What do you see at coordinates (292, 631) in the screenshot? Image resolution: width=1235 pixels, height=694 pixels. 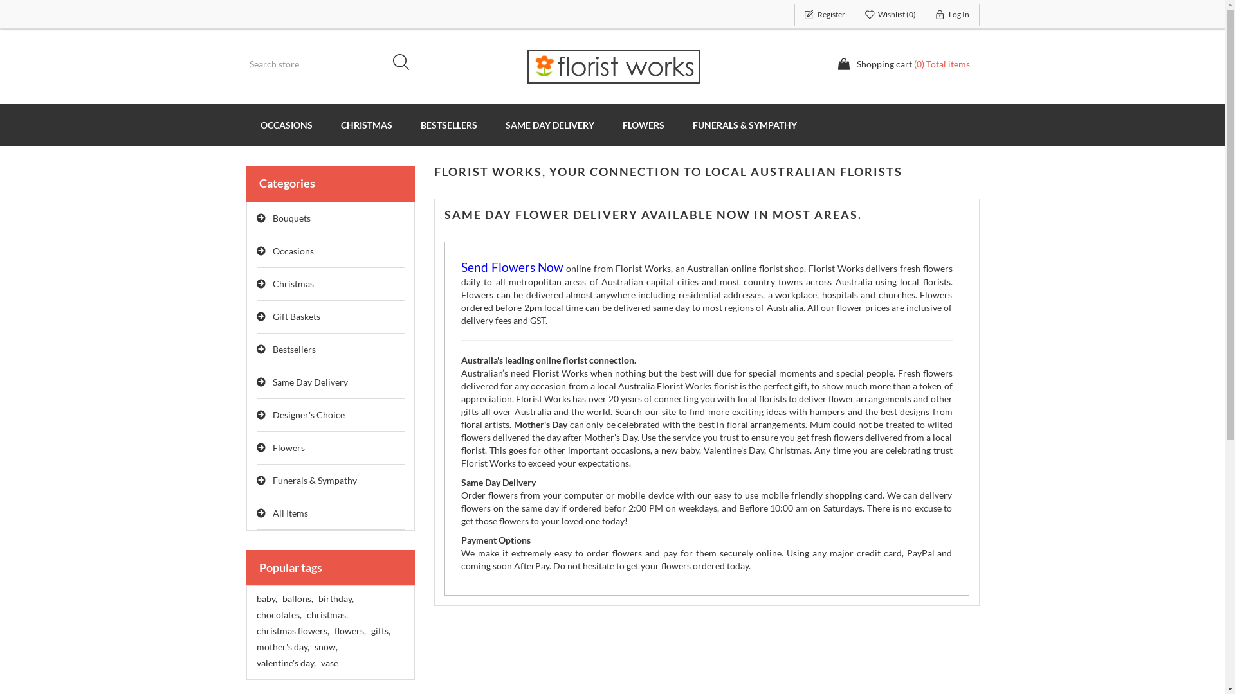 I see `christmas flowers,` at bounding box center [292, 631].